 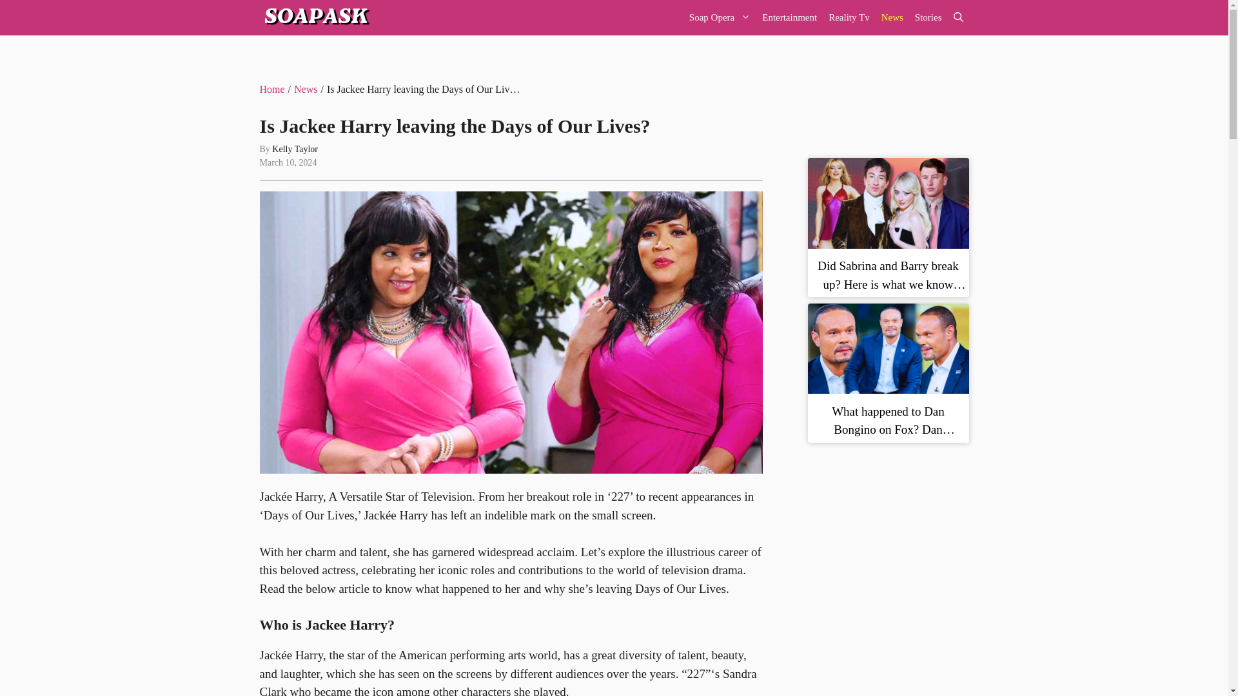 I want to click on SoapAsk, so click(x=315, y=18).